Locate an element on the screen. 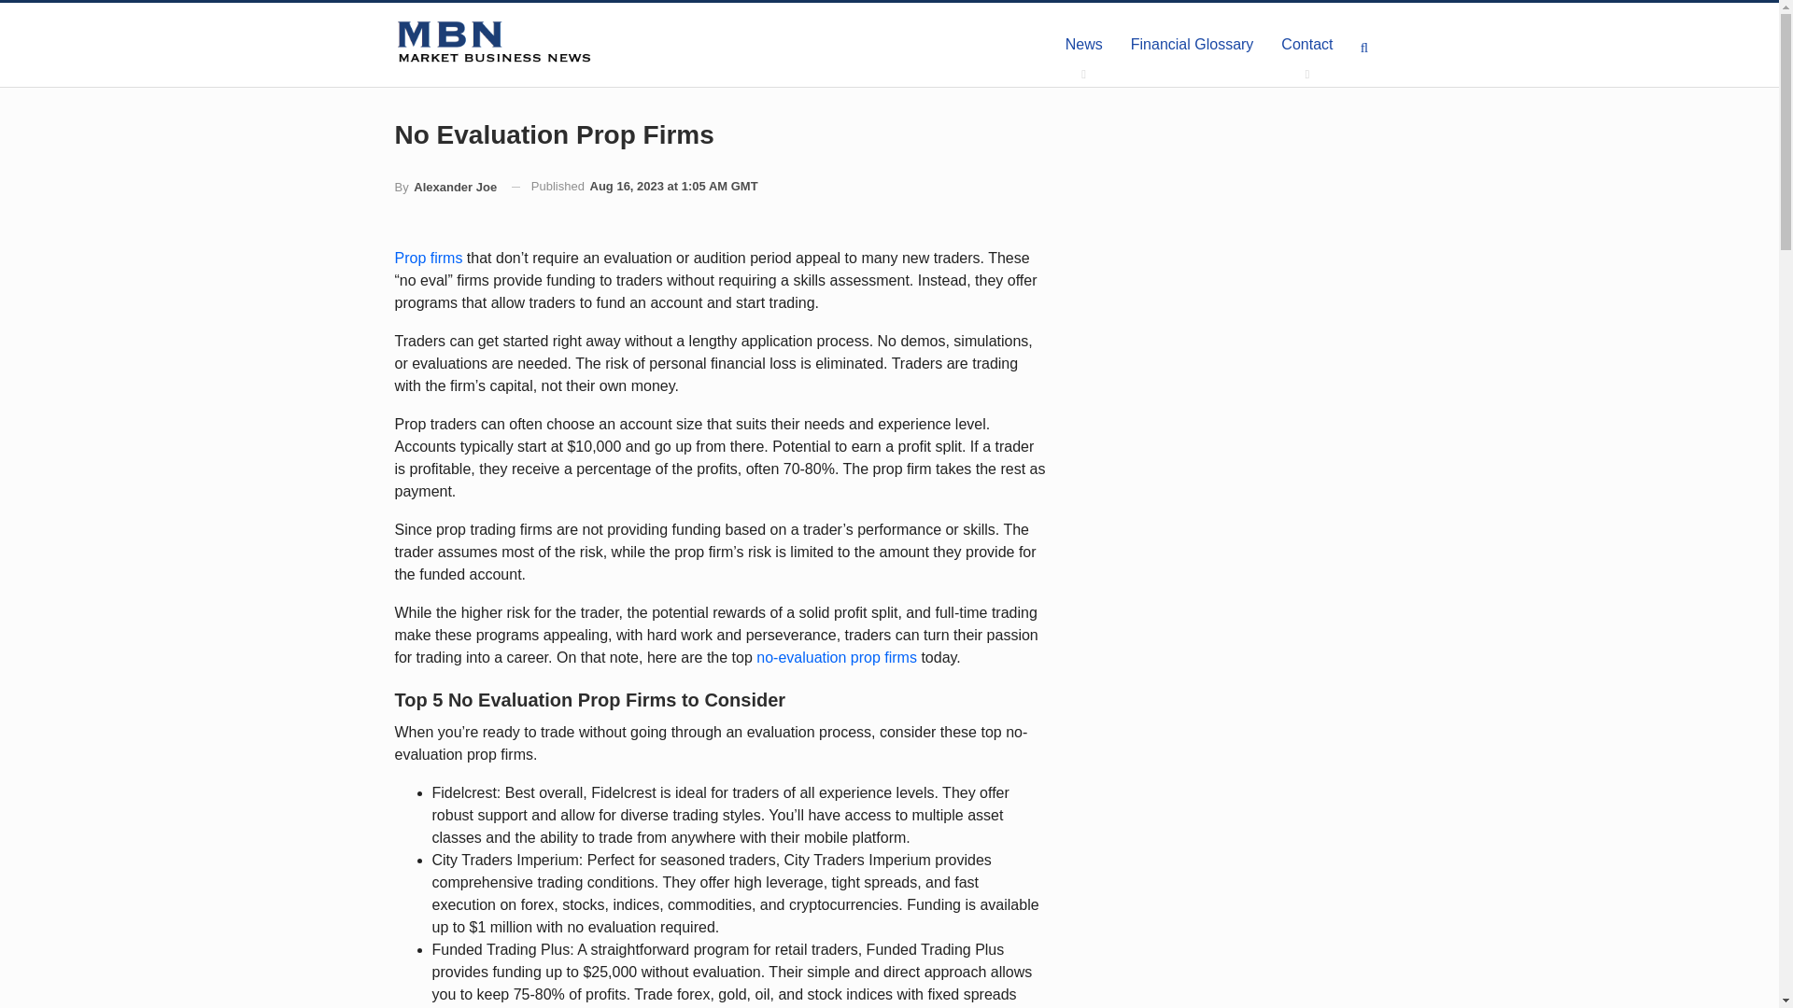 This screenshot has height=1008, width=1793. no-evaluation prop firms is located at coordinates (837, 657).